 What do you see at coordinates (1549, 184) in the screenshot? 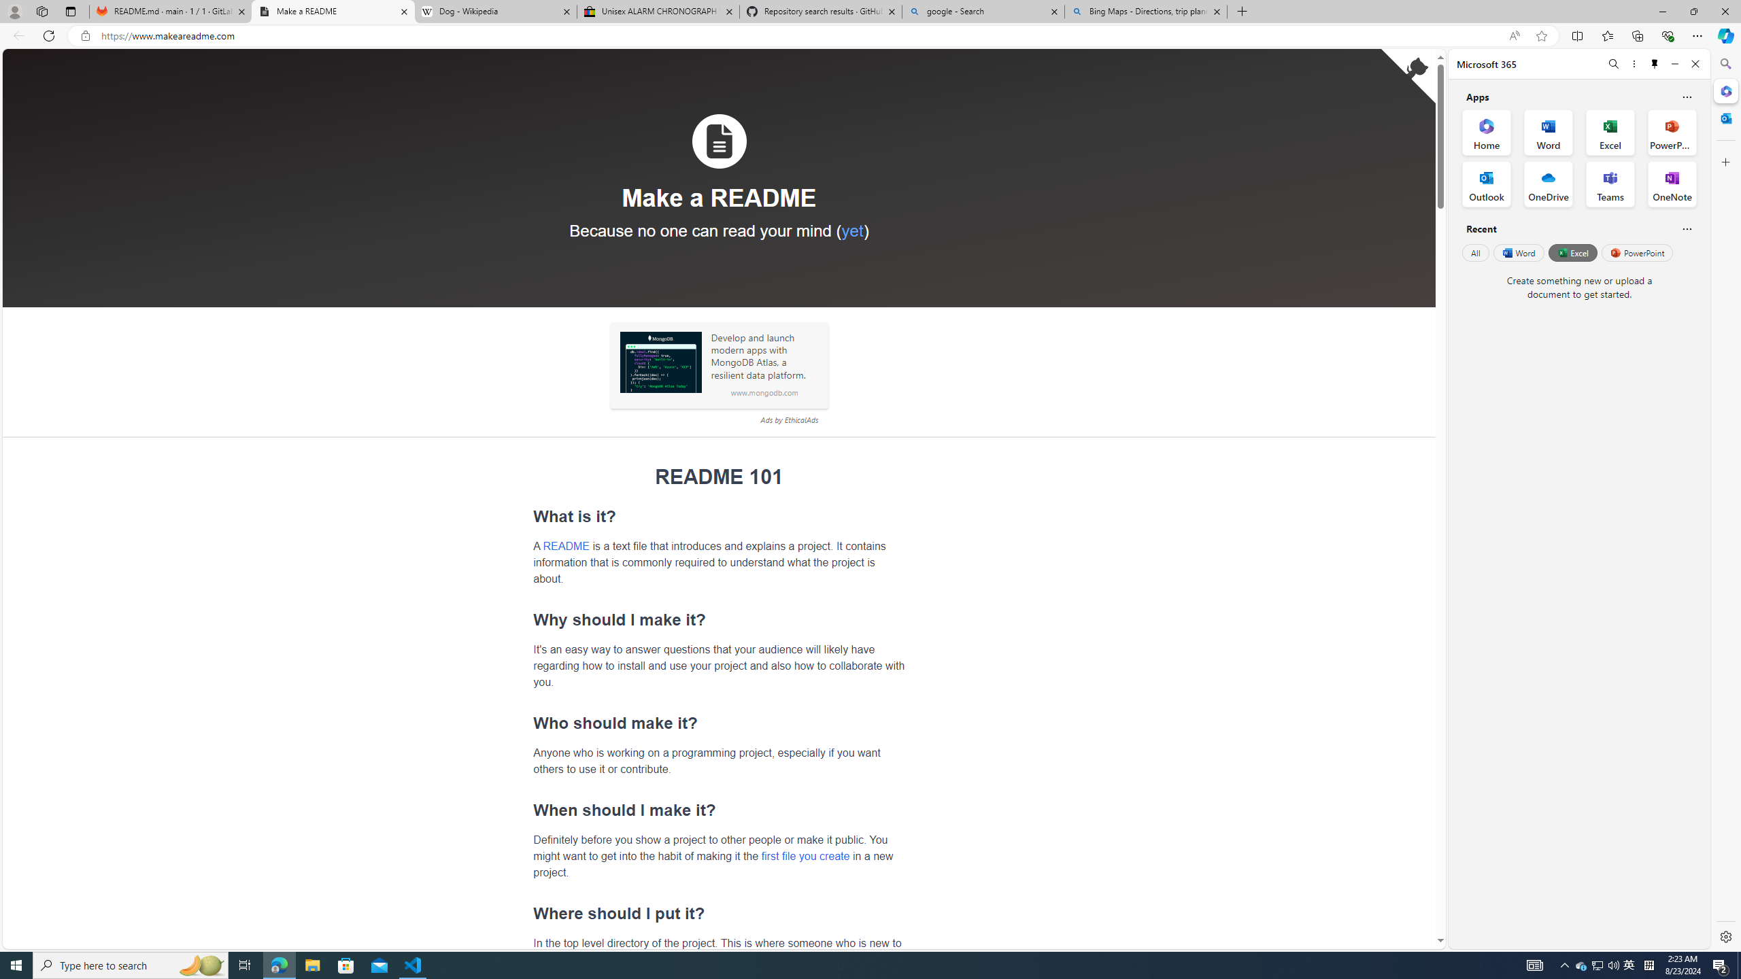
I see `OneDrive Office App` at bounding box center [1549, 184].